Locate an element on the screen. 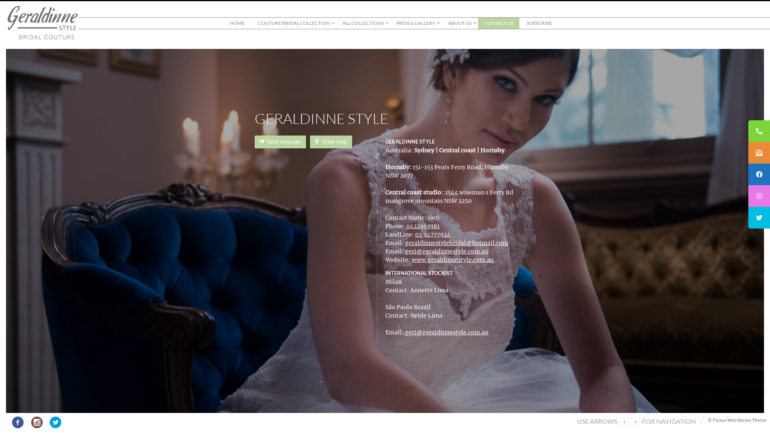 The image size is (770, 433). ABOUT US is located at coordinates (460, 23).